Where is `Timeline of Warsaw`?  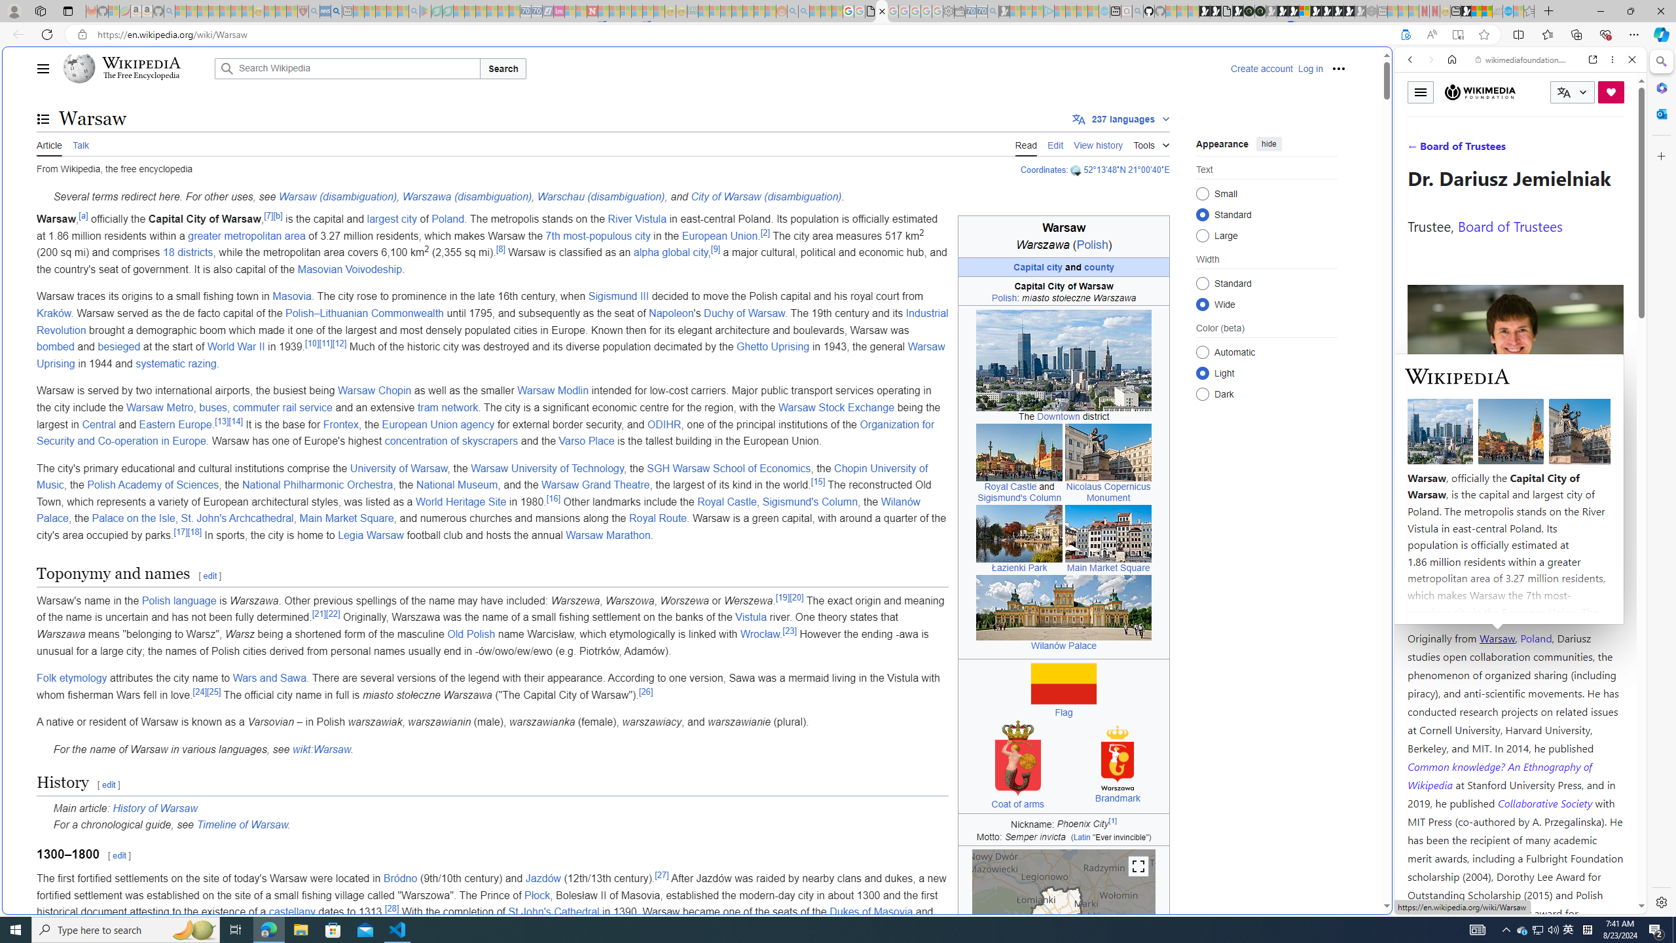 Timeline of Warsaw is located at coordinates (242, 825).